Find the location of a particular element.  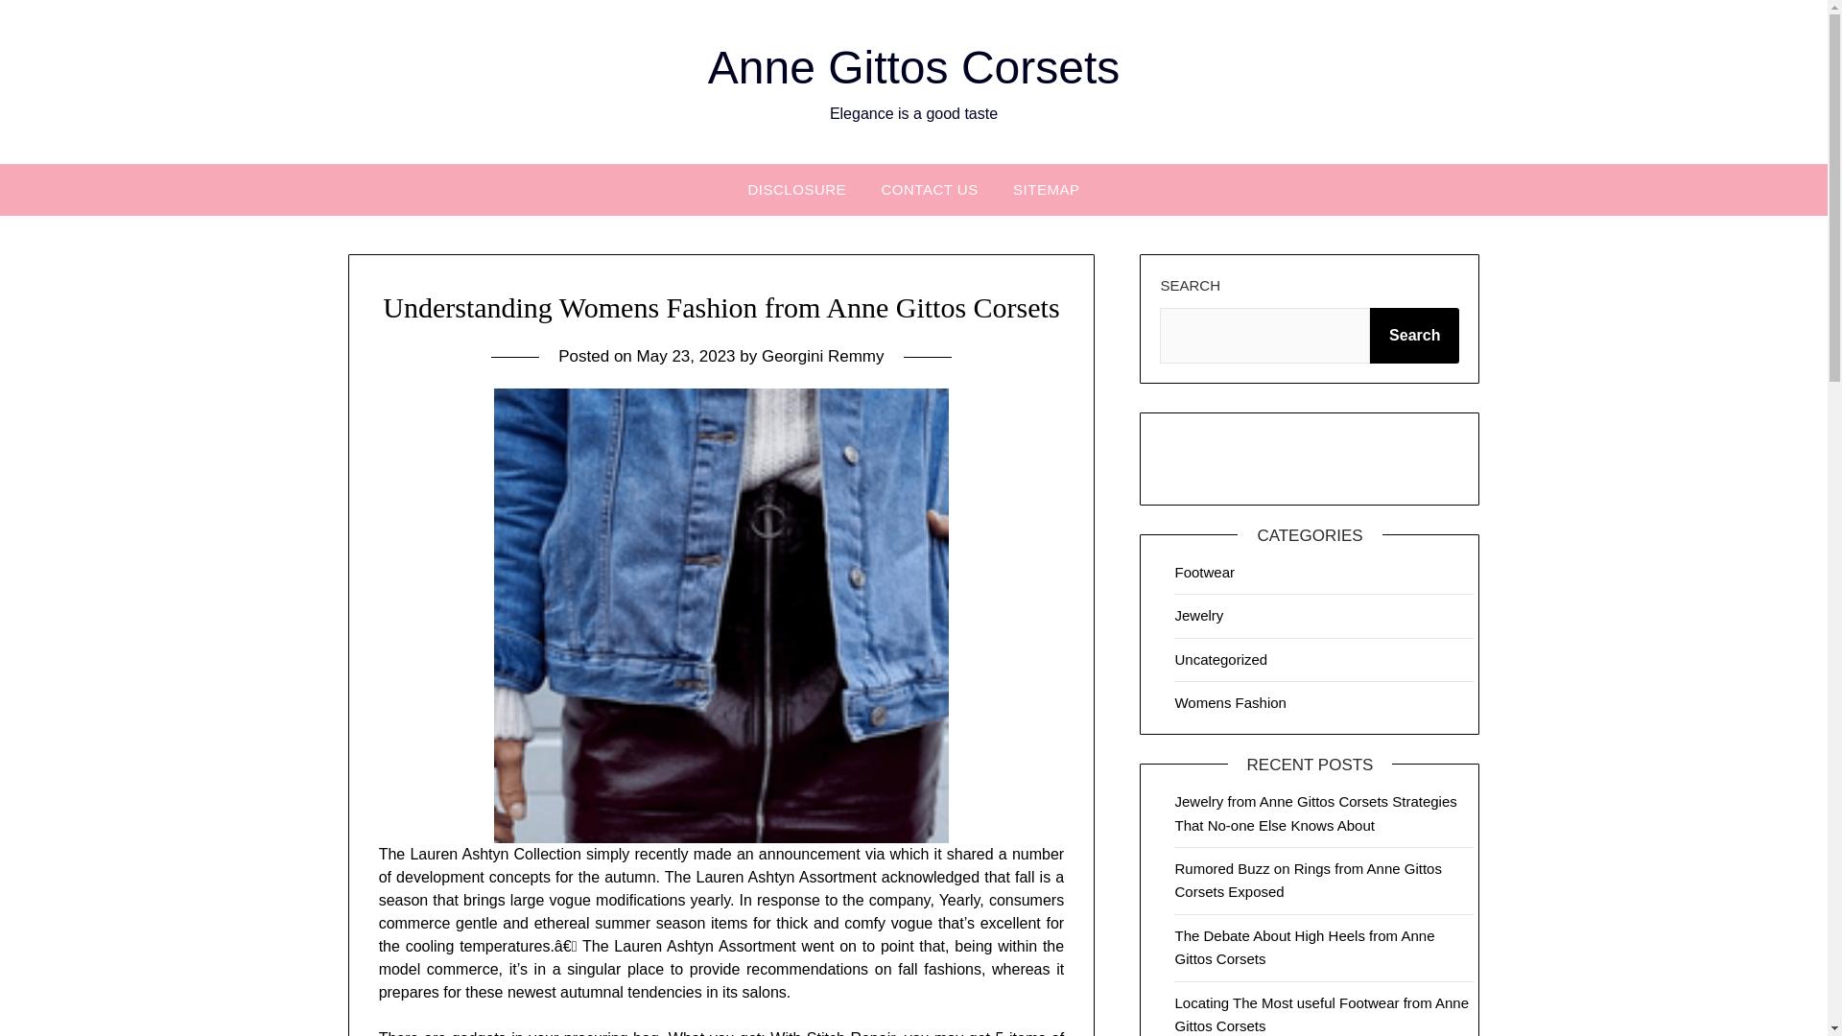

CONTACT US is located at coordinates (930, 189).